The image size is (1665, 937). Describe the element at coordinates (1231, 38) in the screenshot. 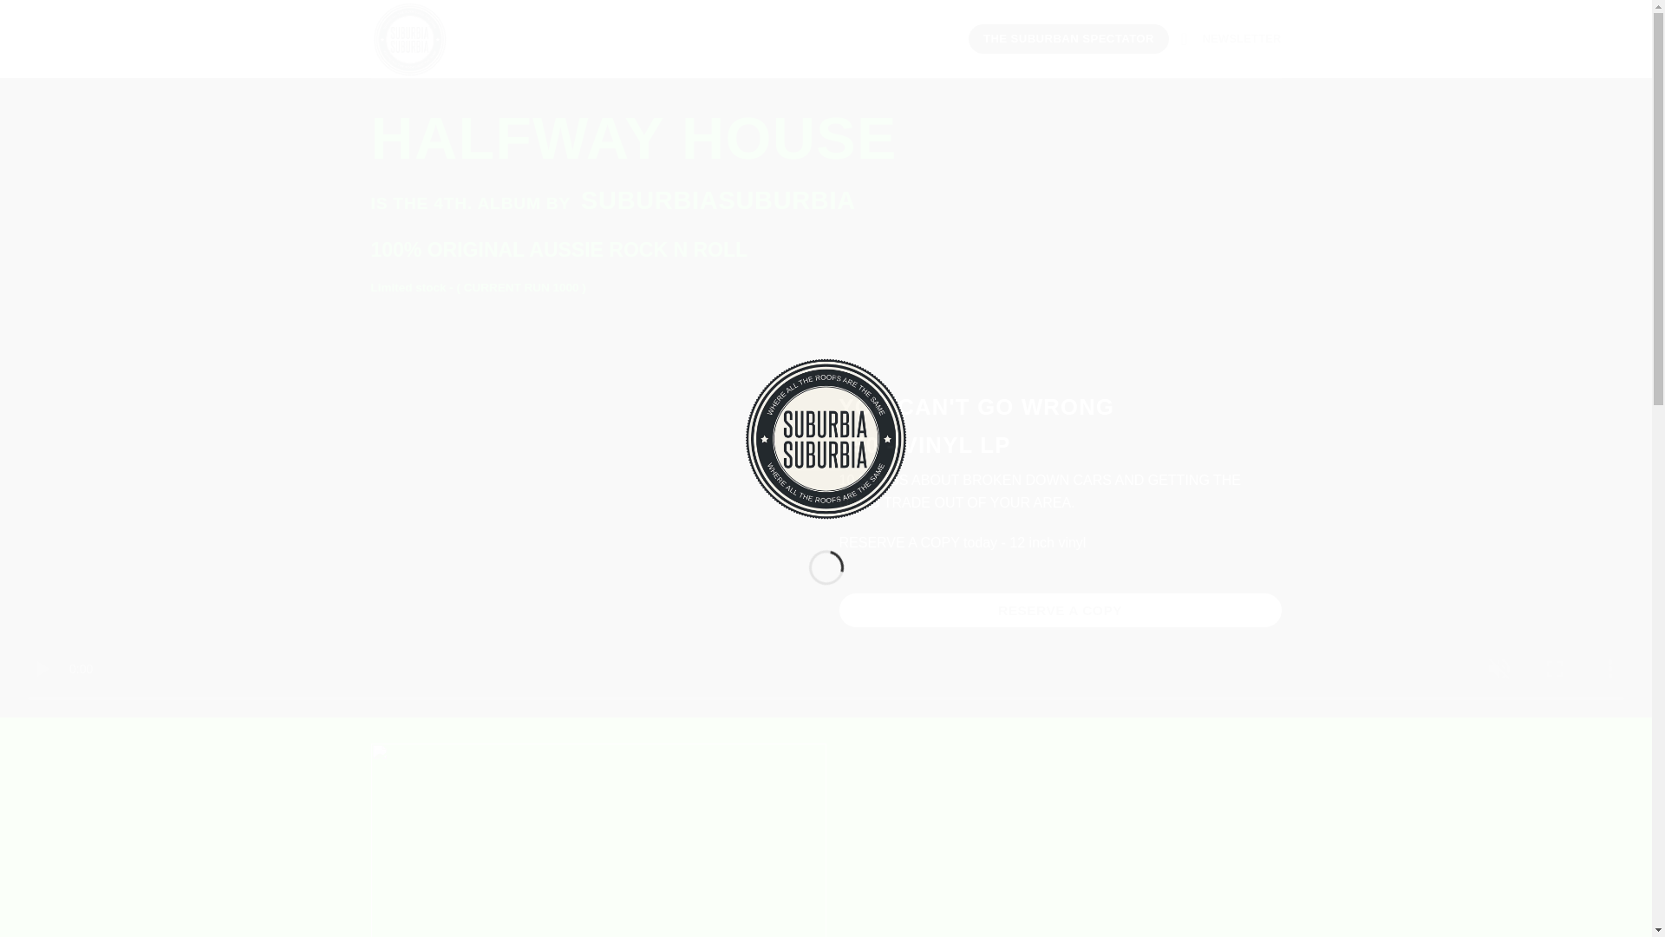

I see `NEWSLETTER` at that location.